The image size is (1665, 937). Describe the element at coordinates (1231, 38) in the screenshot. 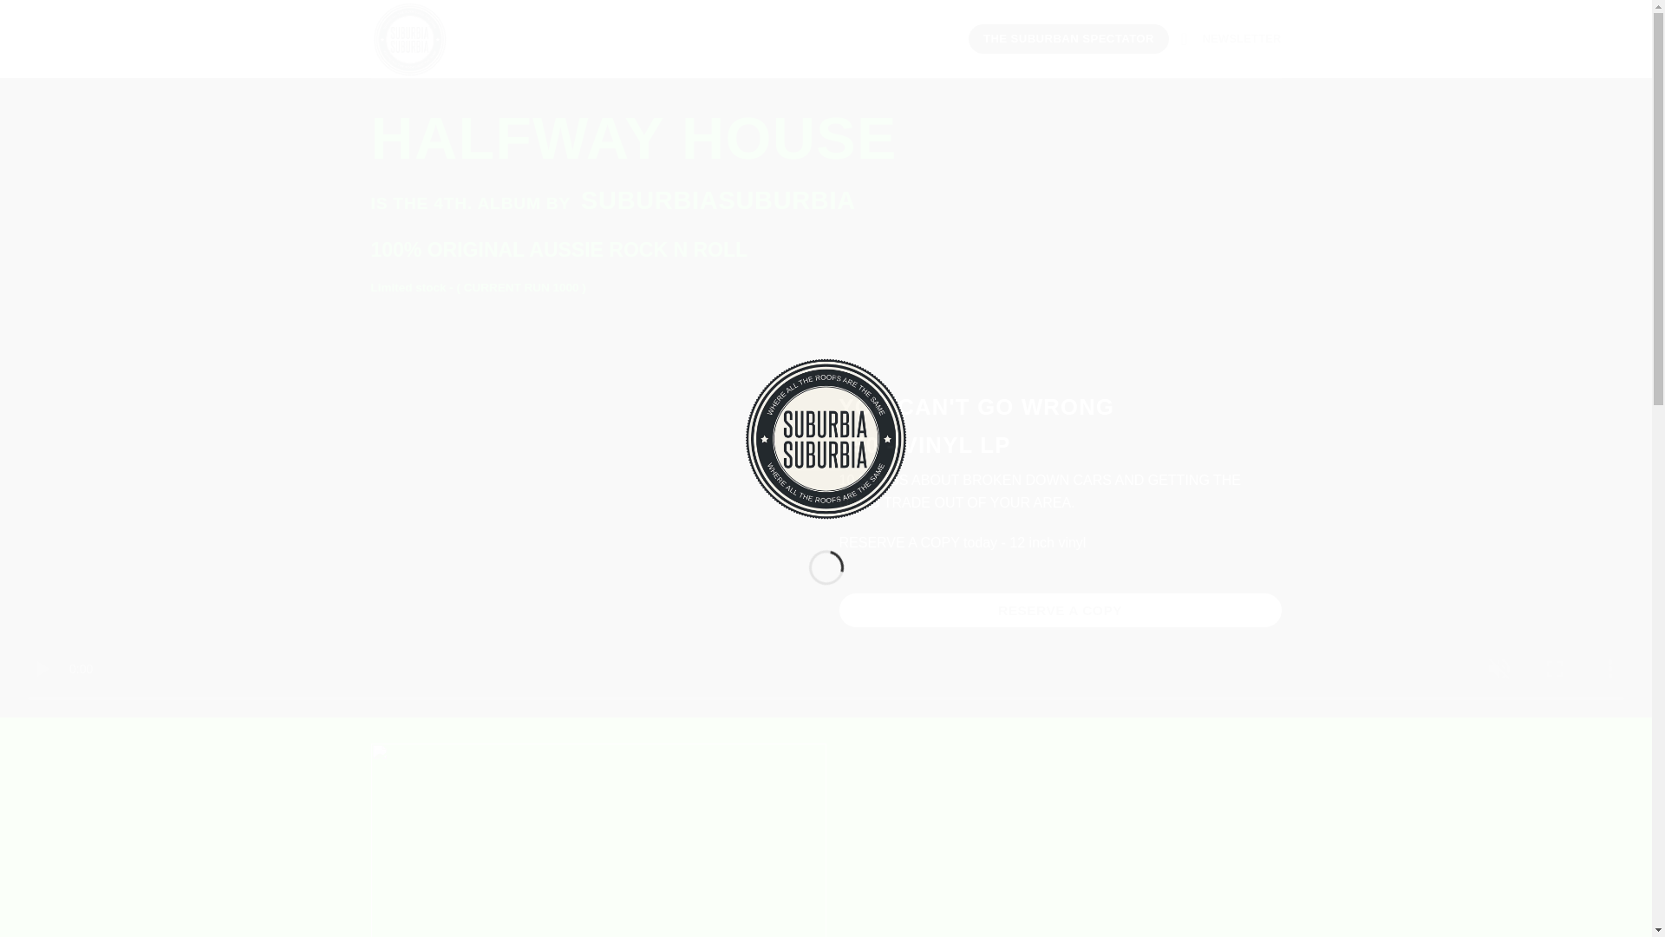

I see `NEWSLETTER` at that location.